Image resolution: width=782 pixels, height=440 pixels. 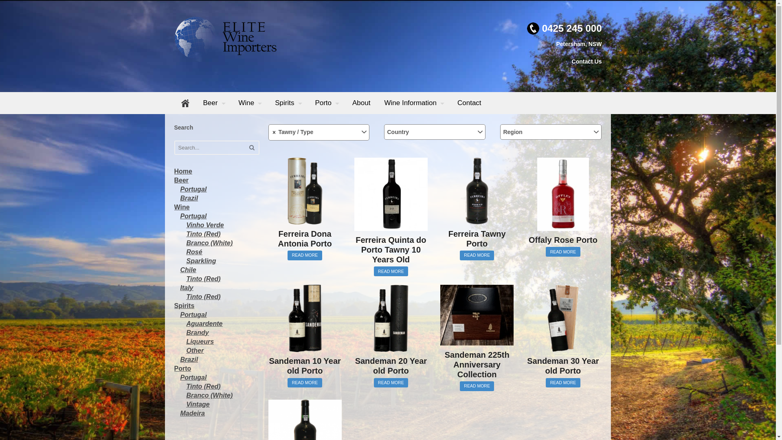 What do you see at coordinates (250, 103) in the screenshot?
I see `Wine` at bounding box center [250, 103].